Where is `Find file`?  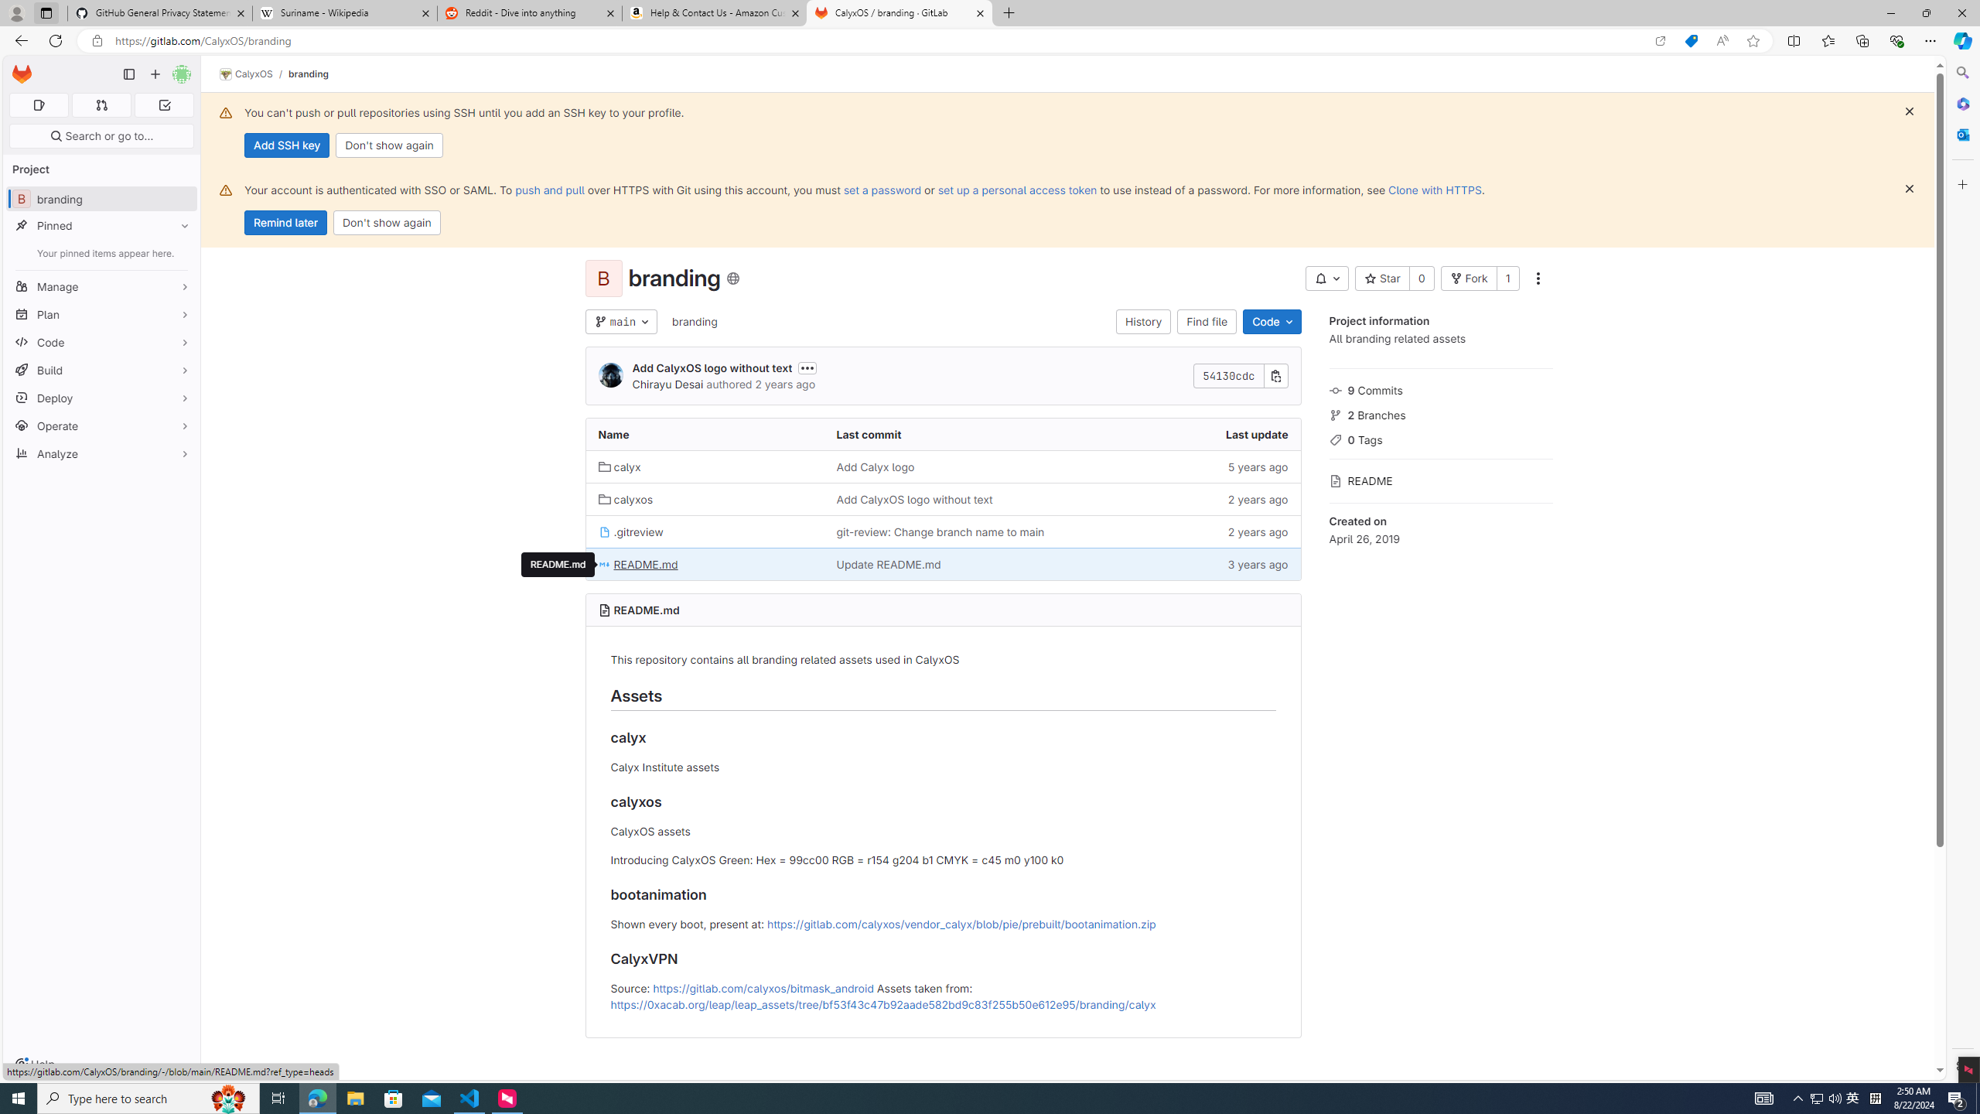 Find file is located at coordinates (1208, 322).